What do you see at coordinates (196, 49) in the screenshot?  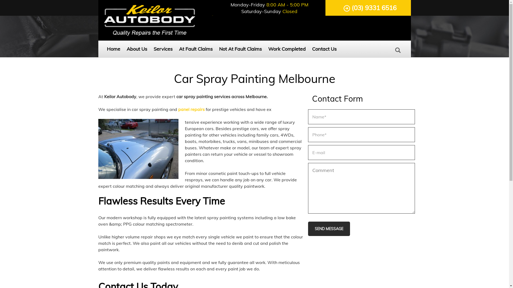 I see `At Fault Claims` at bounding box center [196, 49].